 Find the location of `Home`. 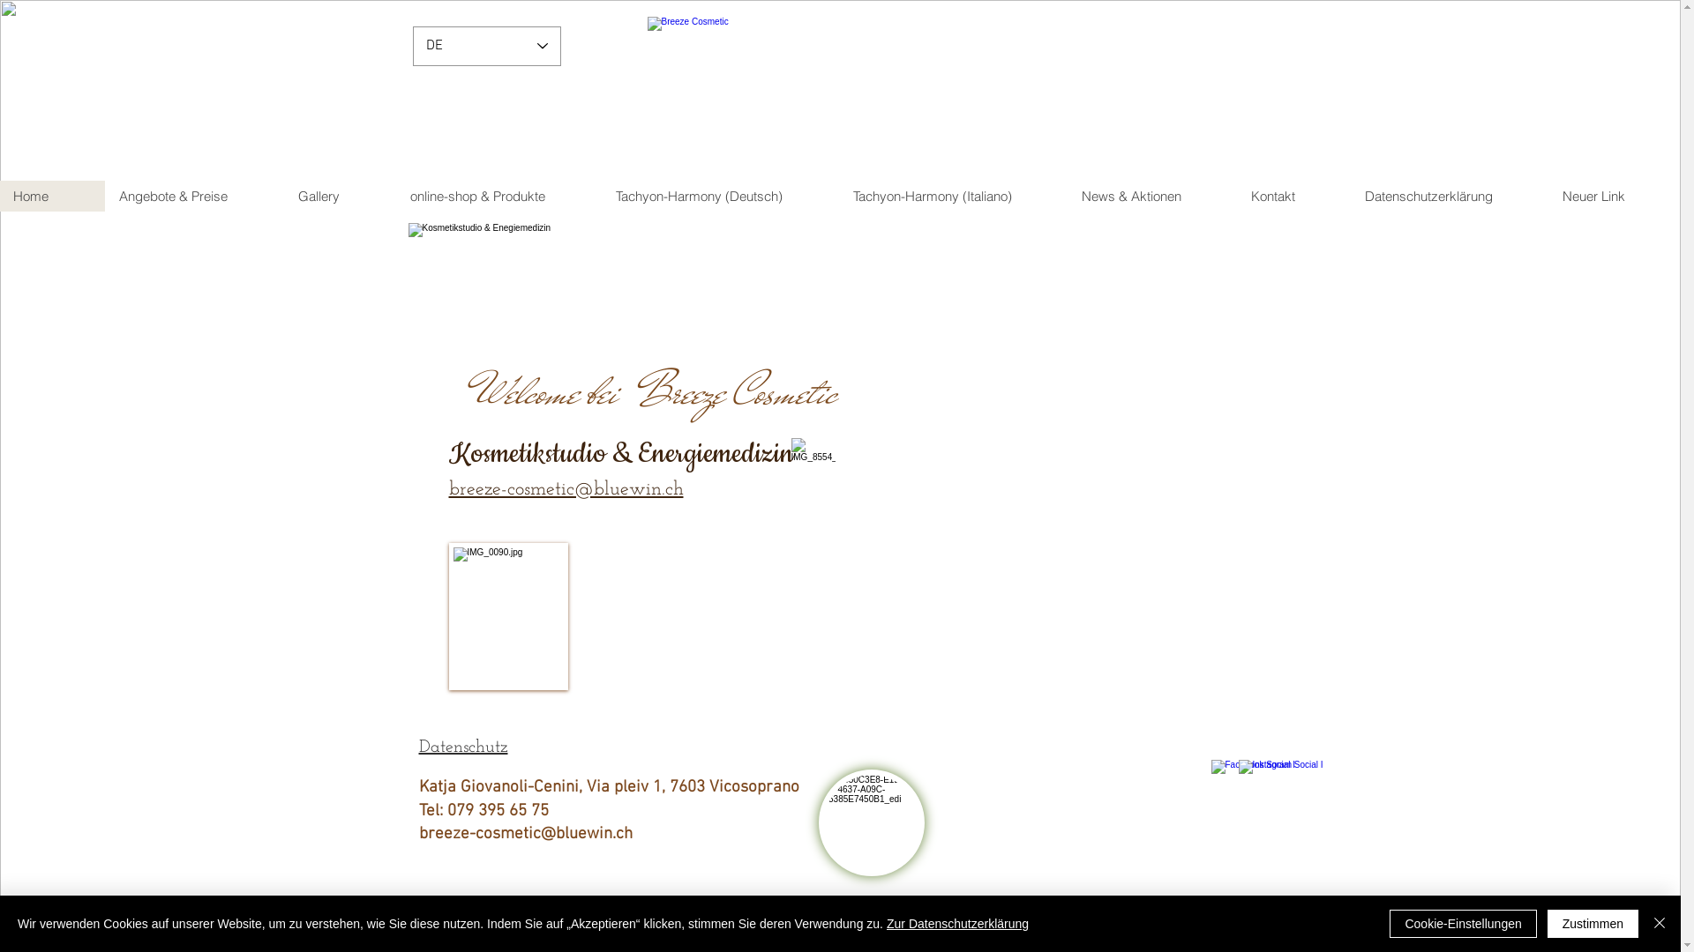

Home is located at coordinates (53, 196).